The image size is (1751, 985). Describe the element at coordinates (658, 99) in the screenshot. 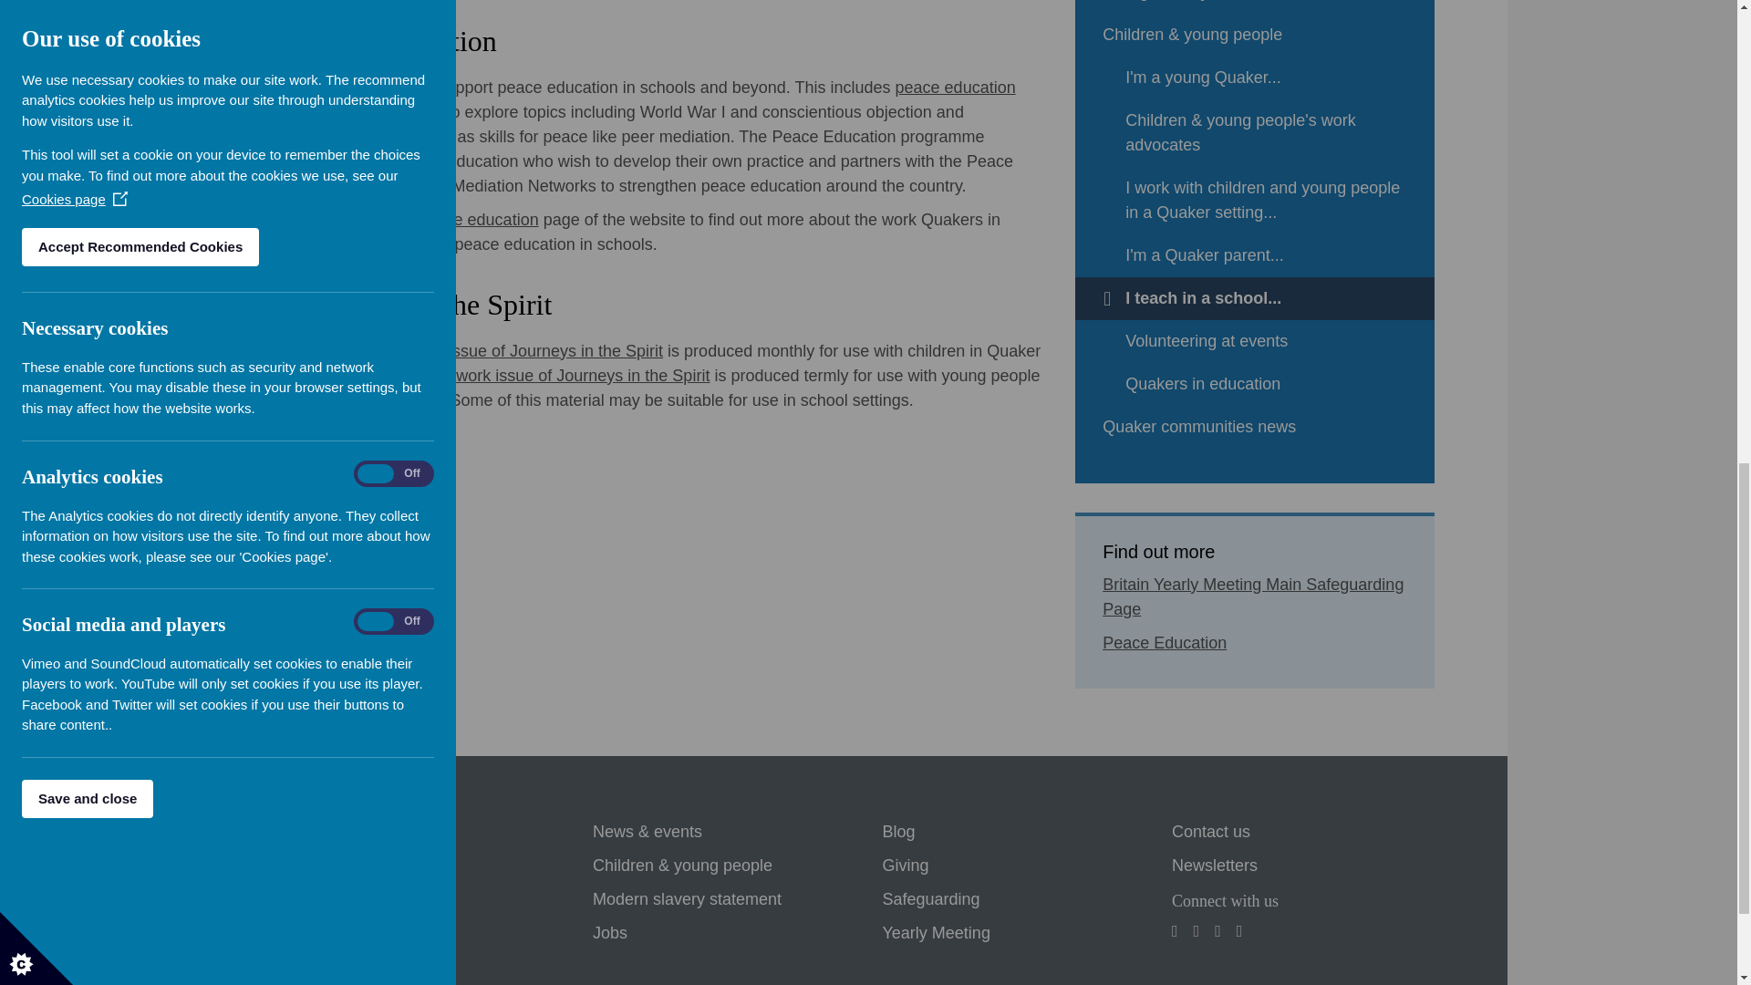

I see `peace education teaching resources` at that location.